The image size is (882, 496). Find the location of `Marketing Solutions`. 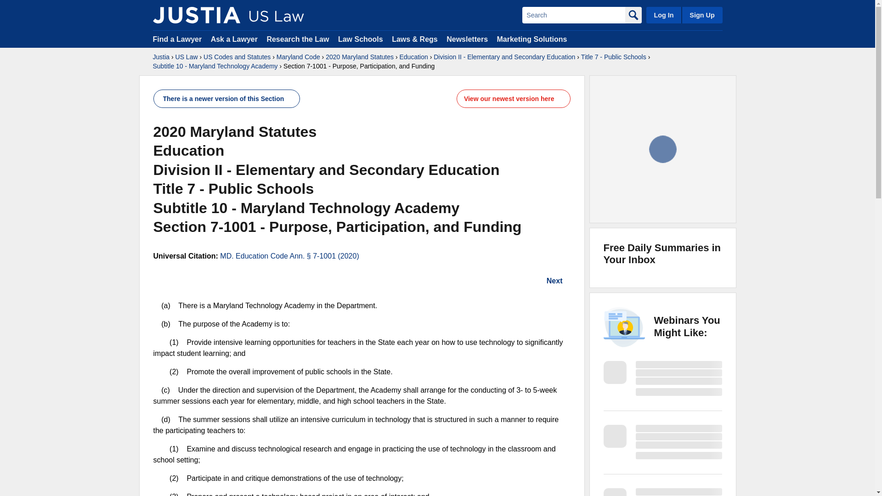

Marketing Solutions is located at coordinates (531, 39).